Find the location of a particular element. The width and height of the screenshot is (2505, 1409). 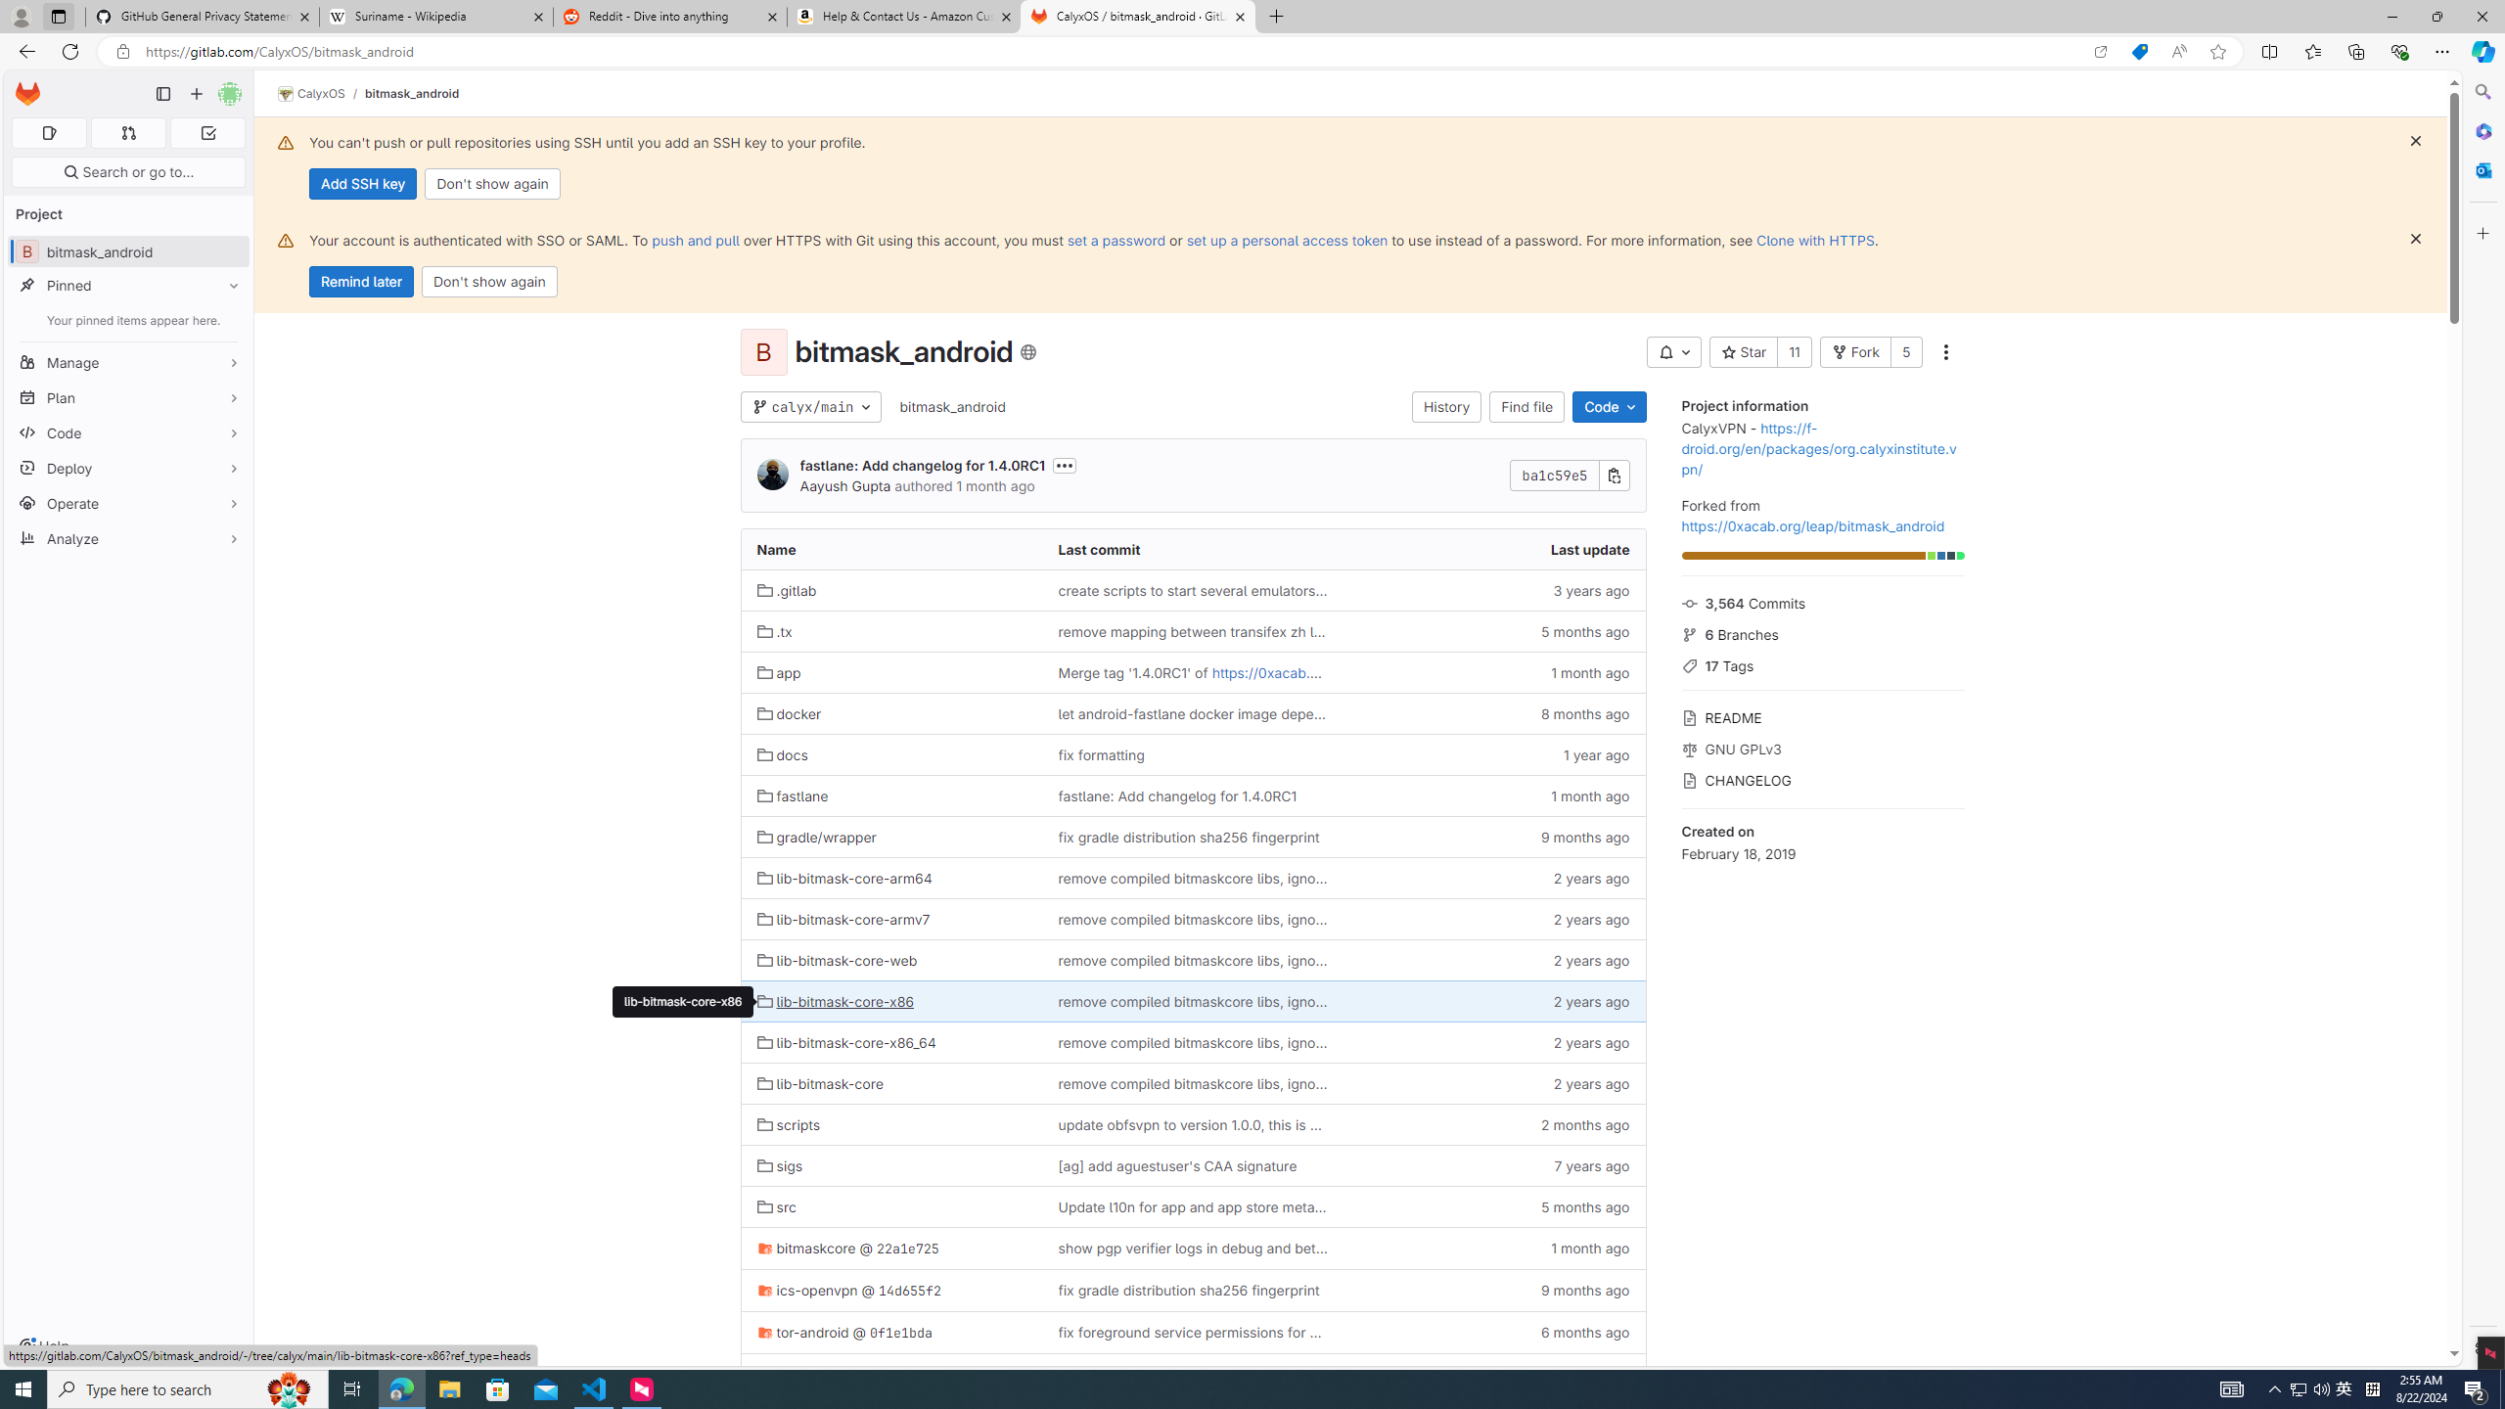

1 month ago is located at coordinates (1493, 1249).